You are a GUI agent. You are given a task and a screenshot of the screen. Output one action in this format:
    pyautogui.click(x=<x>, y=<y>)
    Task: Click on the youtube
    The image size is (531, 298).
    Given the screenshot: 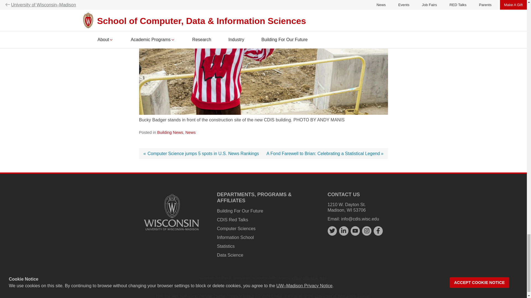 What is the action you would take?
    pyautogui.click(x=355, y=231)
    